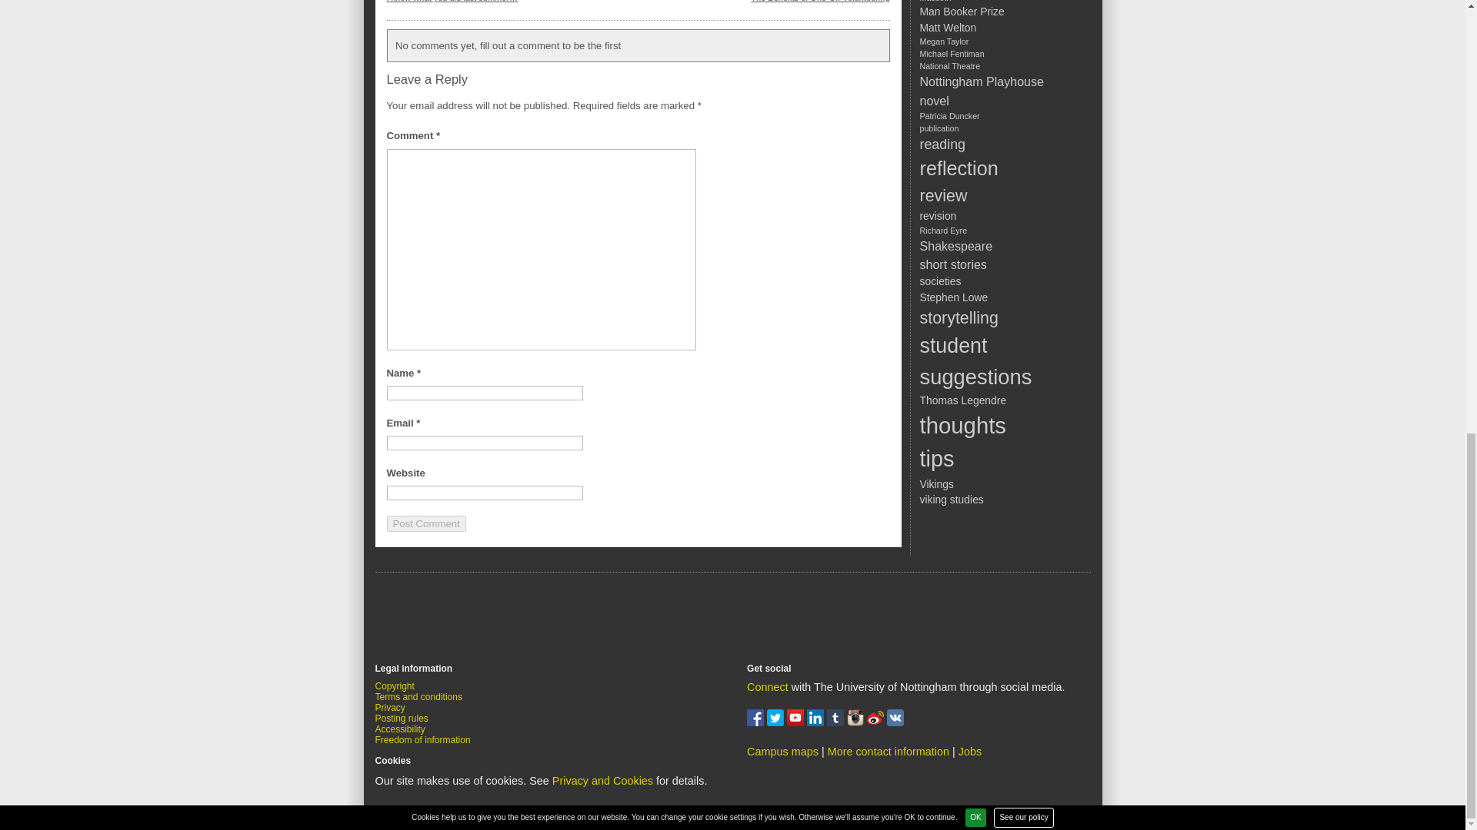  Describe the element at coordinates (418, 696) in the screenshot. I see `Terms and conditions` at that location.